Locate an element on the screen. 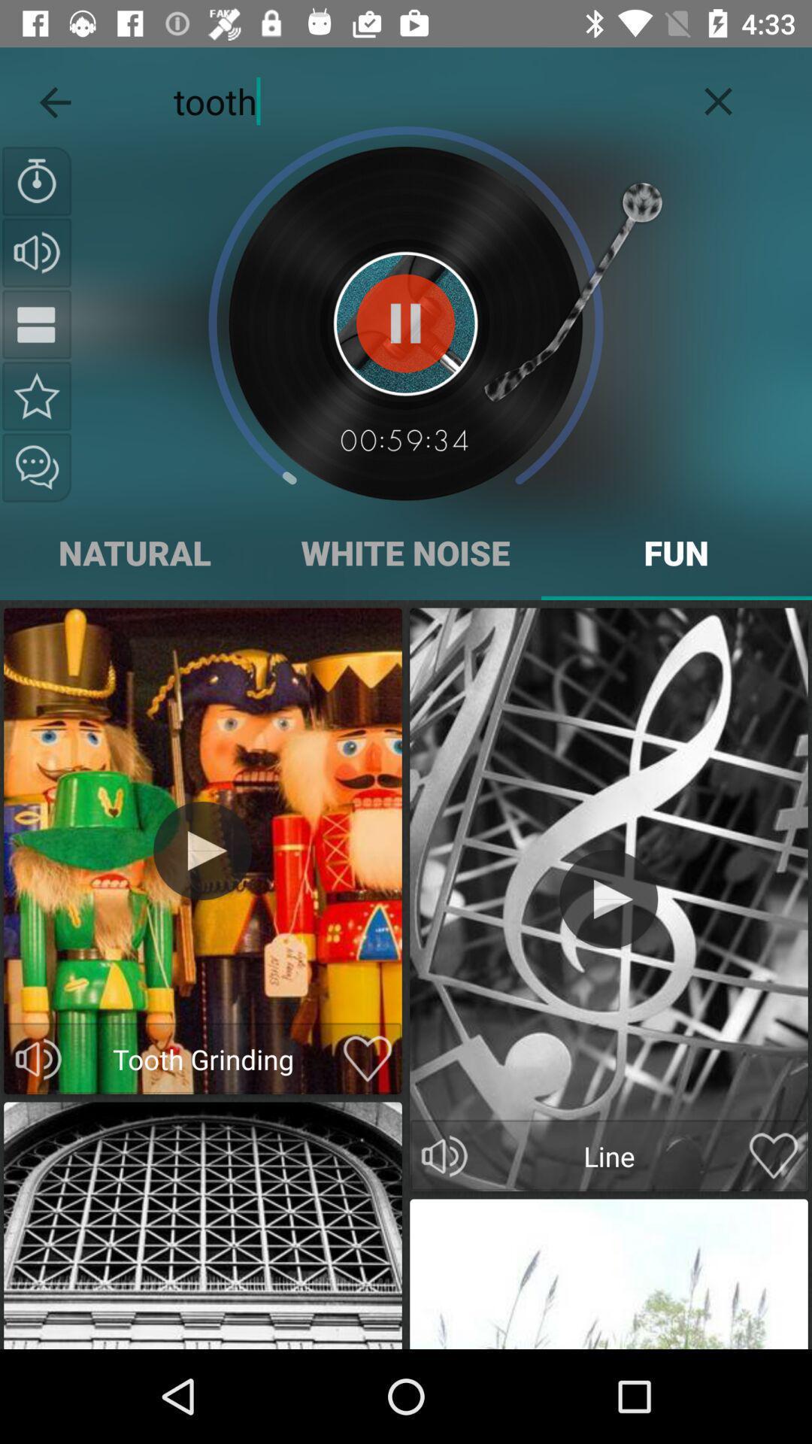 The width and height of the screenshot is (812, 1444). change volume is located at coordinates (37, 253).